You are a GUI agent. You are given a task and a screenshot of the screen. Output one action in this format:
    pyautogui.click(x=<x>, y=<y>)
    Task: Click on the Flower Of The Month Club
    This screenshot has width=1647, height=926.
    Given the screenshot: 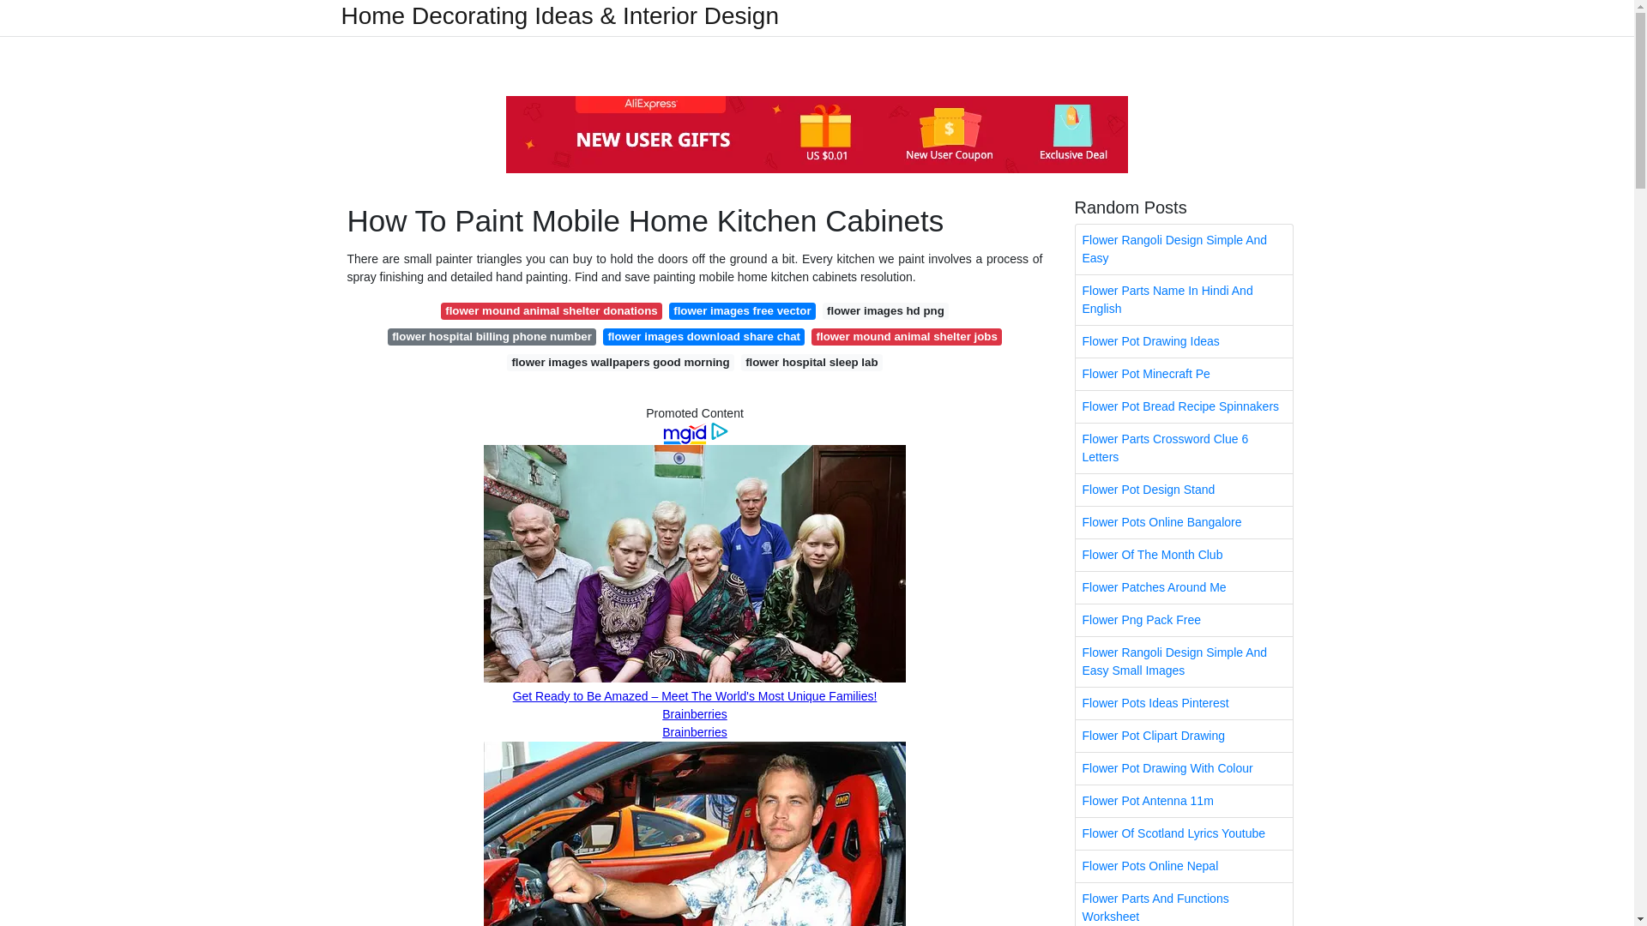 What is the action you would take?
    pyautogui.click(x=1184, y=555)
    